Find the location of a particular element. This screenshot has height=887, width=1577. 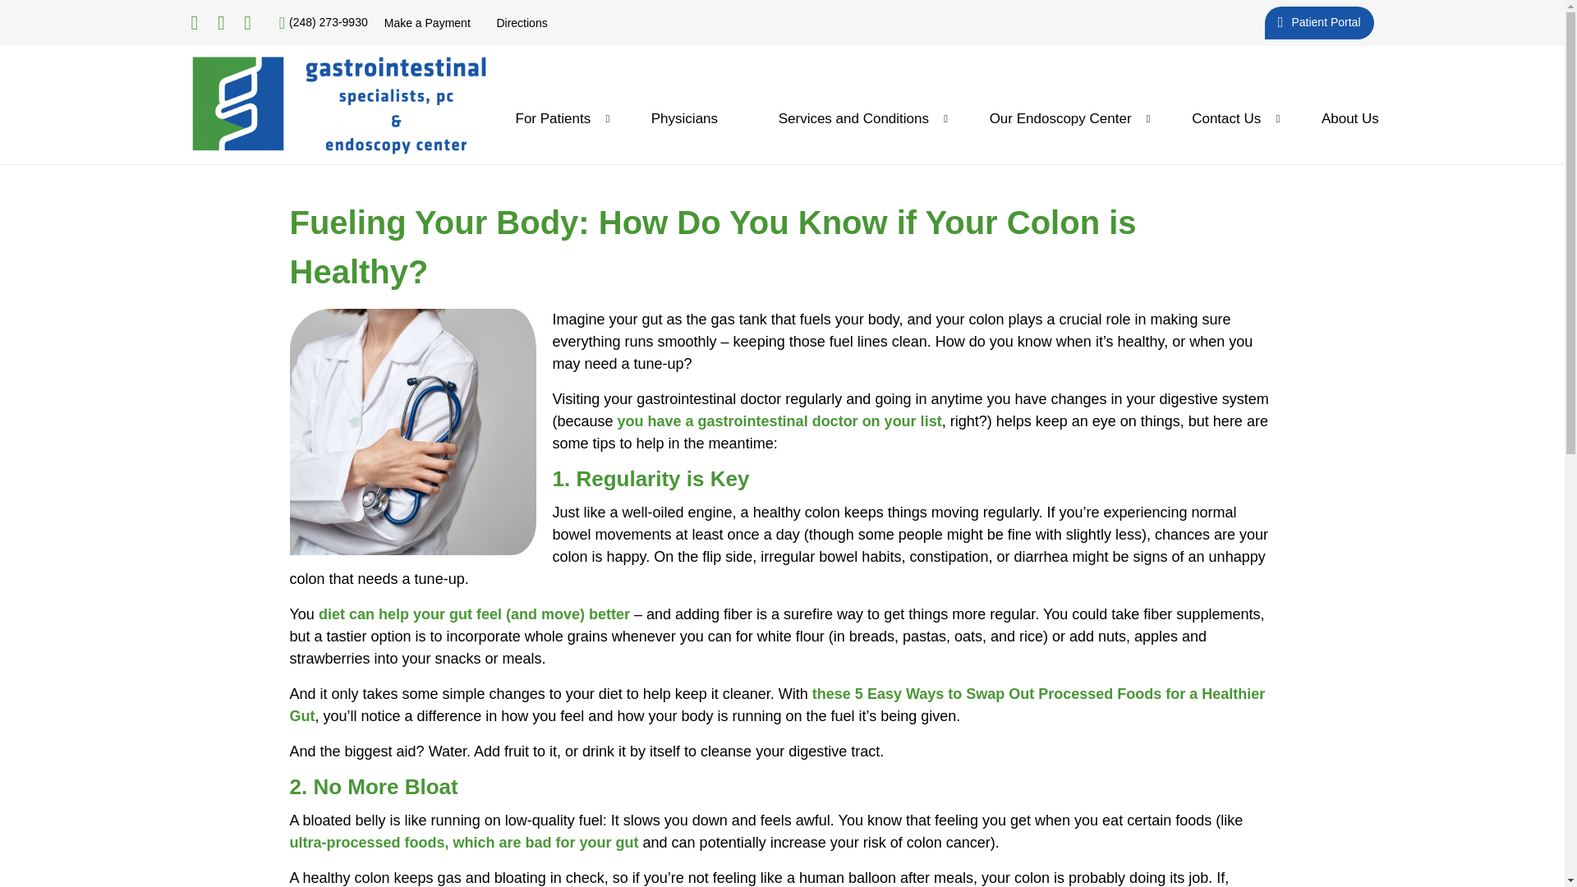

ultra-processed foods, which are bad for your gut is located at coordinates (463, 843).